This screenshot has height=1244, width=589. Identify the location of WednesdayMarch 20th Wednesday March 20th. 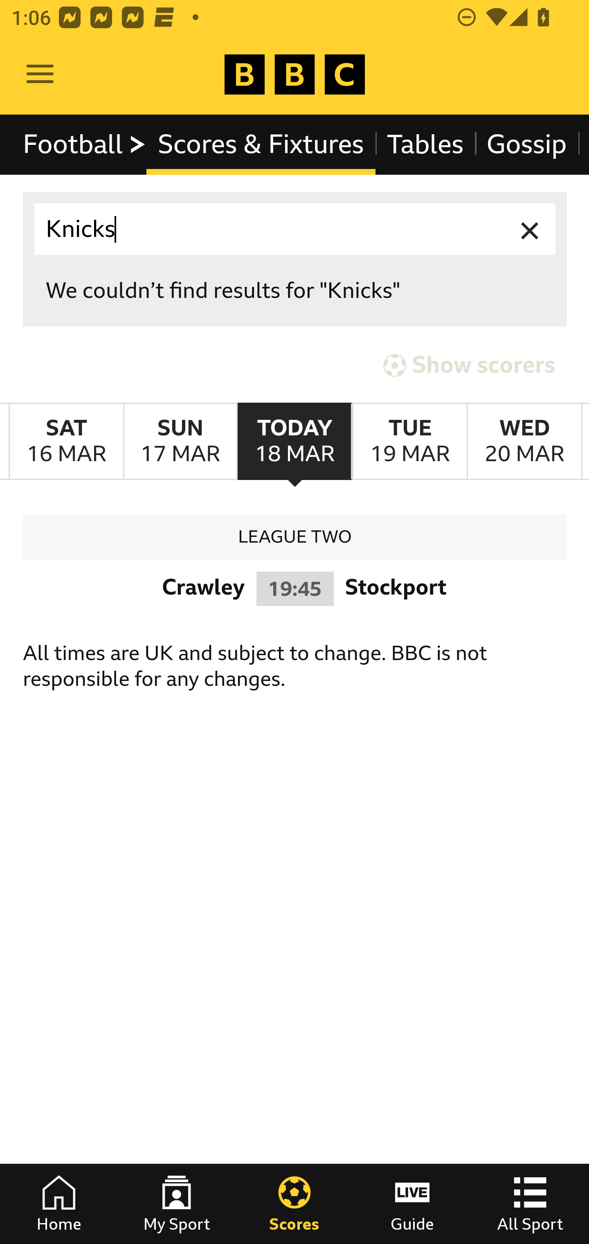
(524, 442).